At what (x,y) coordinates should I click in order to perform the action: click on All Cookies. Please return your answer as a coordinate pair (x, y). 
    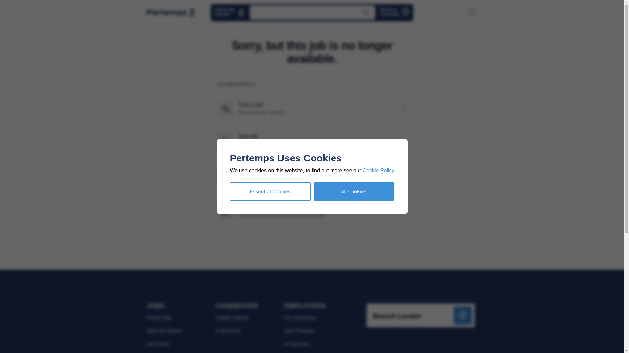
    Looking at the image, I should click on (356, 192).